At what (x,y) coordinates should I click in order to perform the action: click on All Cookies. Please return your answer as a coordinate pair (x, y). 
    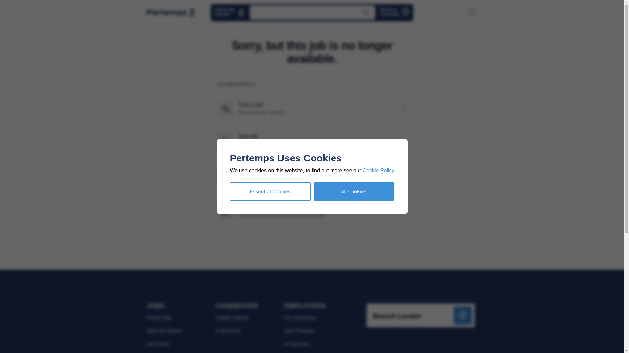
    Looking at the image, I should click on (356, 192).